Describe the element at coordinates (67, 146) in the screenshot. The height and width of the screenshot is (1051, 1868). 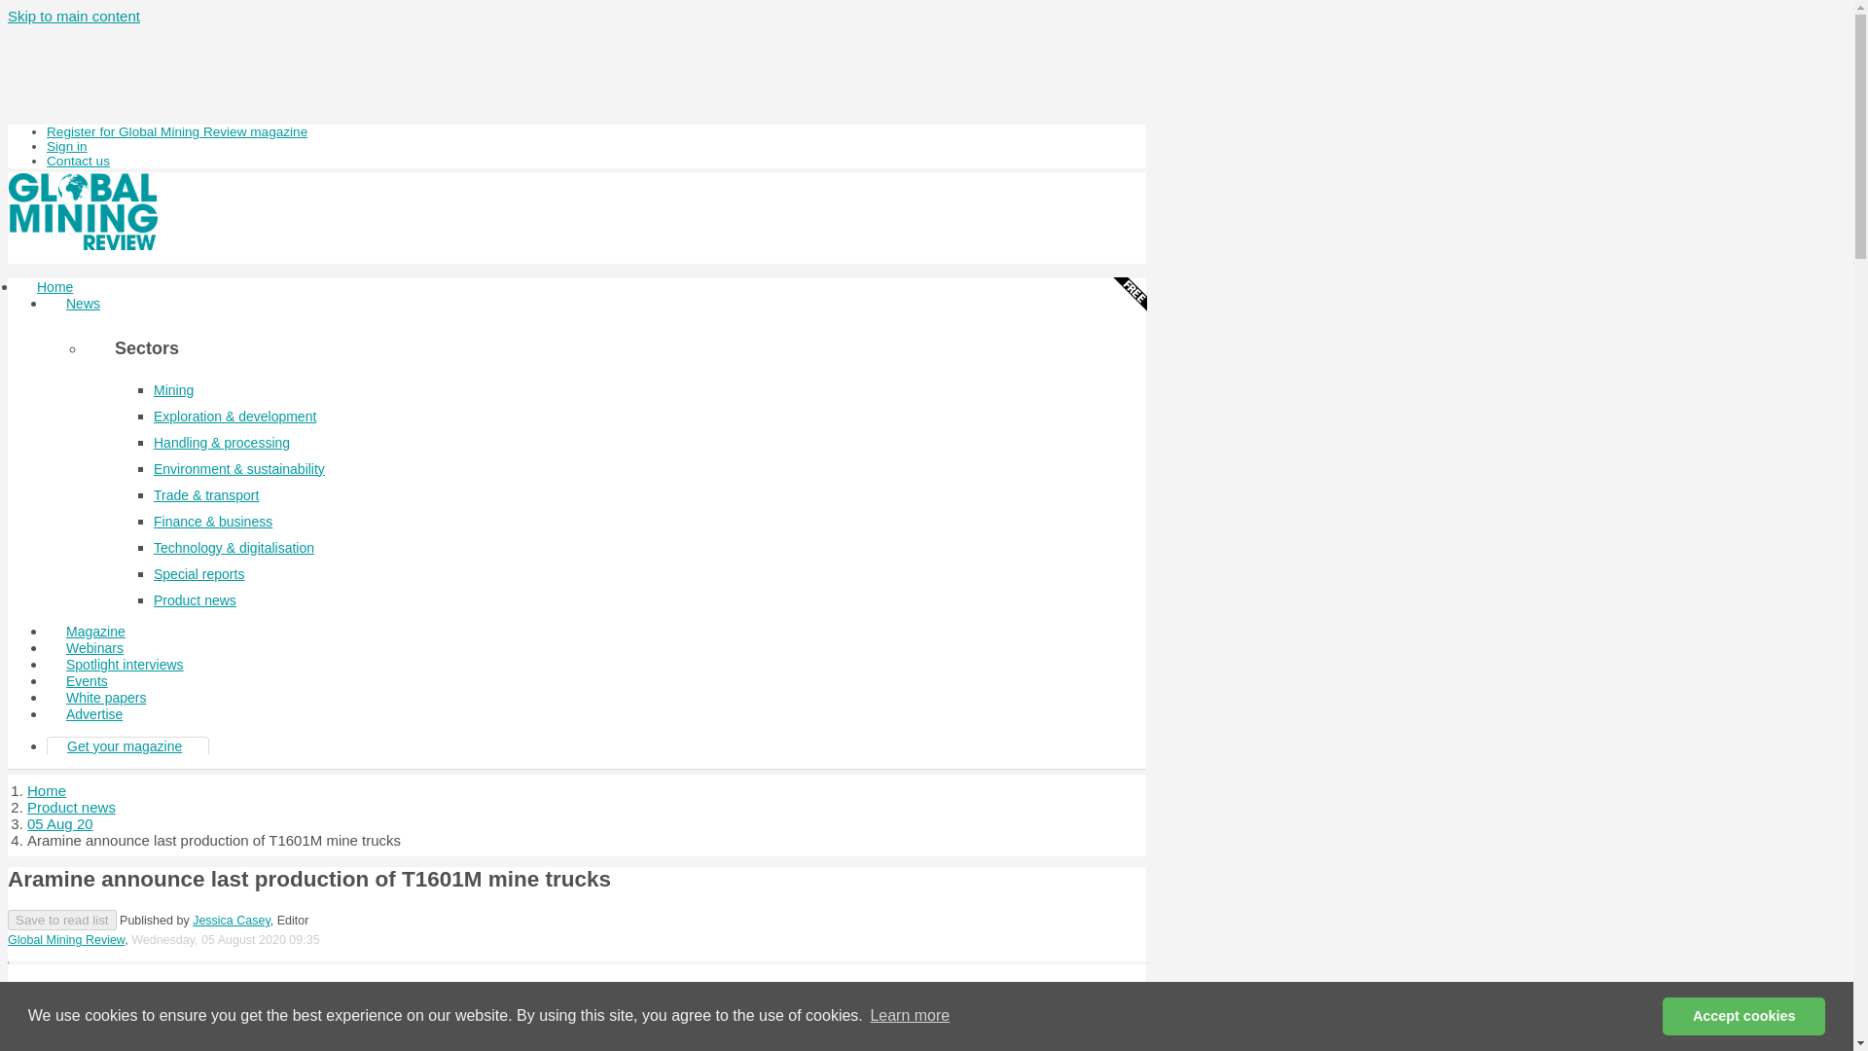
I see `Sign in` at that location.